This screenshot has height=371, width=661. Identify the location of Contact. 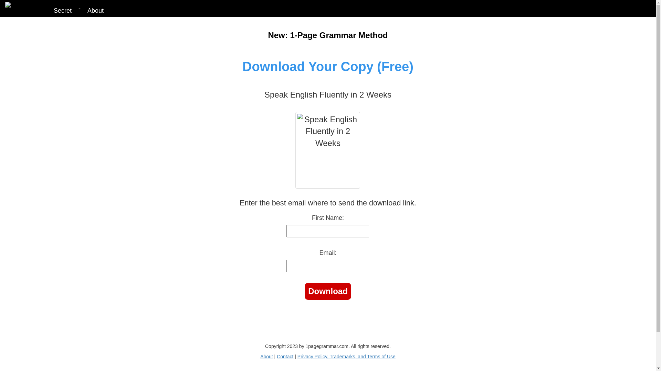
(285, 357).